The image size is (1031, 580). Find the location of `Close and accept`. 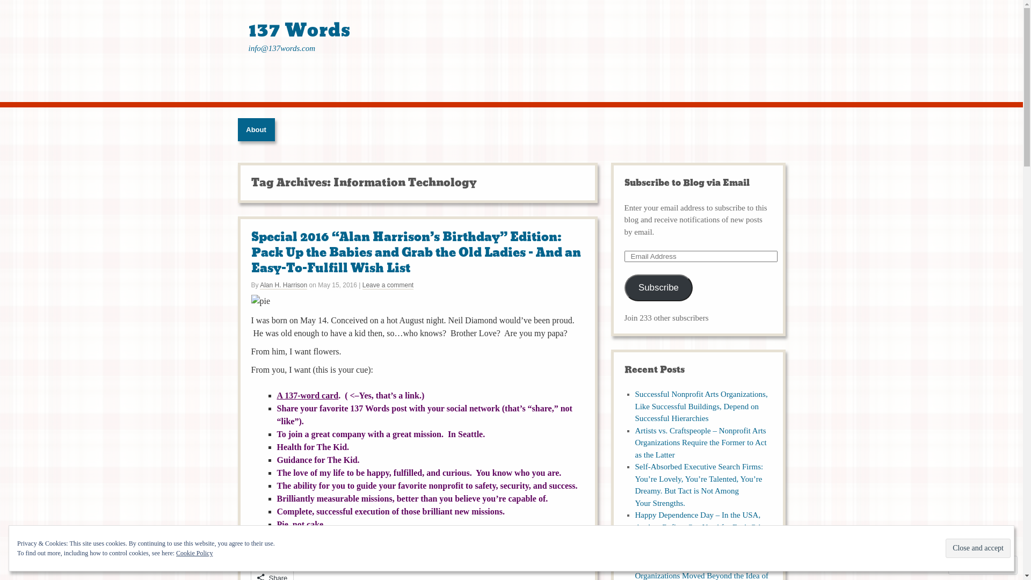

Close and accept is located at coordinates (978, 548).